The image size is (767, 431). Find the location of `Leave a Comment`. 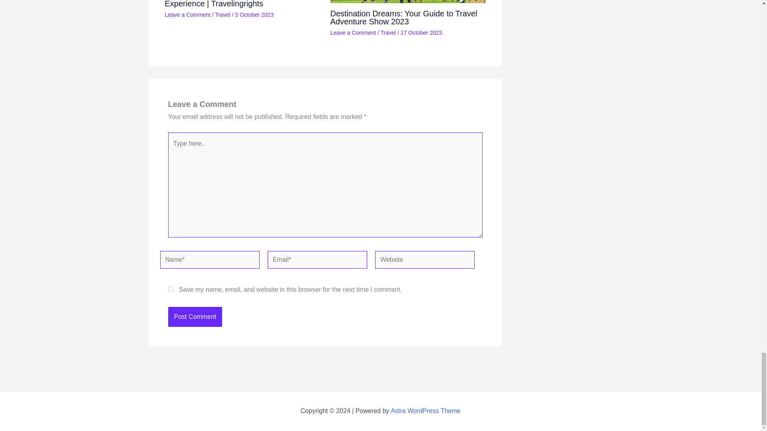

Leave a Comment is located at coordinates (187, 15).